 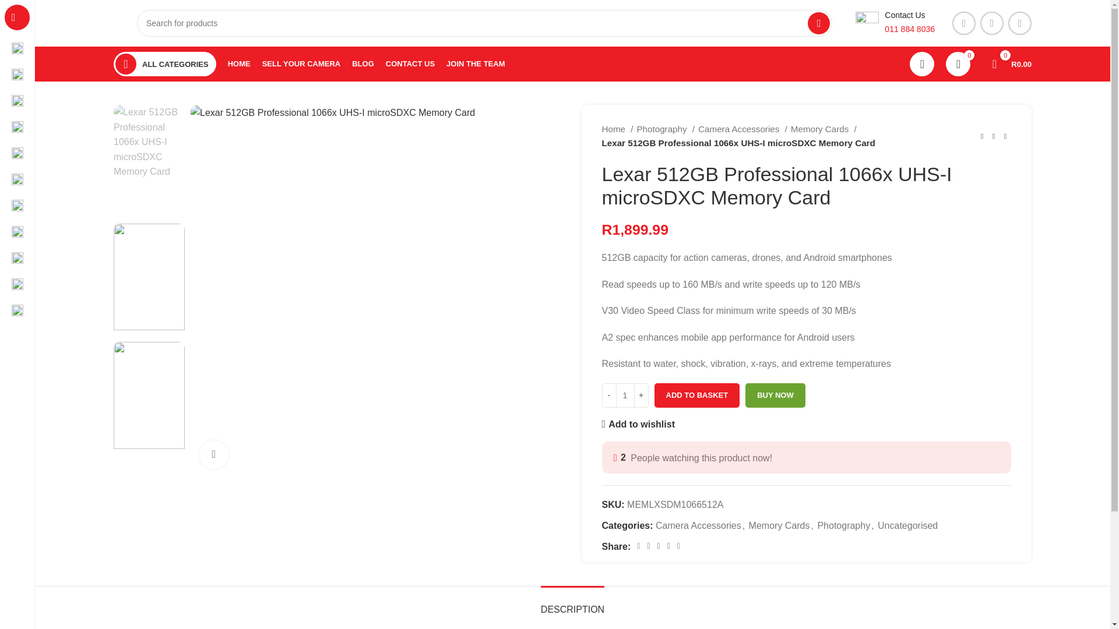 What do you see at coordinates (922, 63) in the screenshot?
I see `My account` at bounding box center [922, 63].